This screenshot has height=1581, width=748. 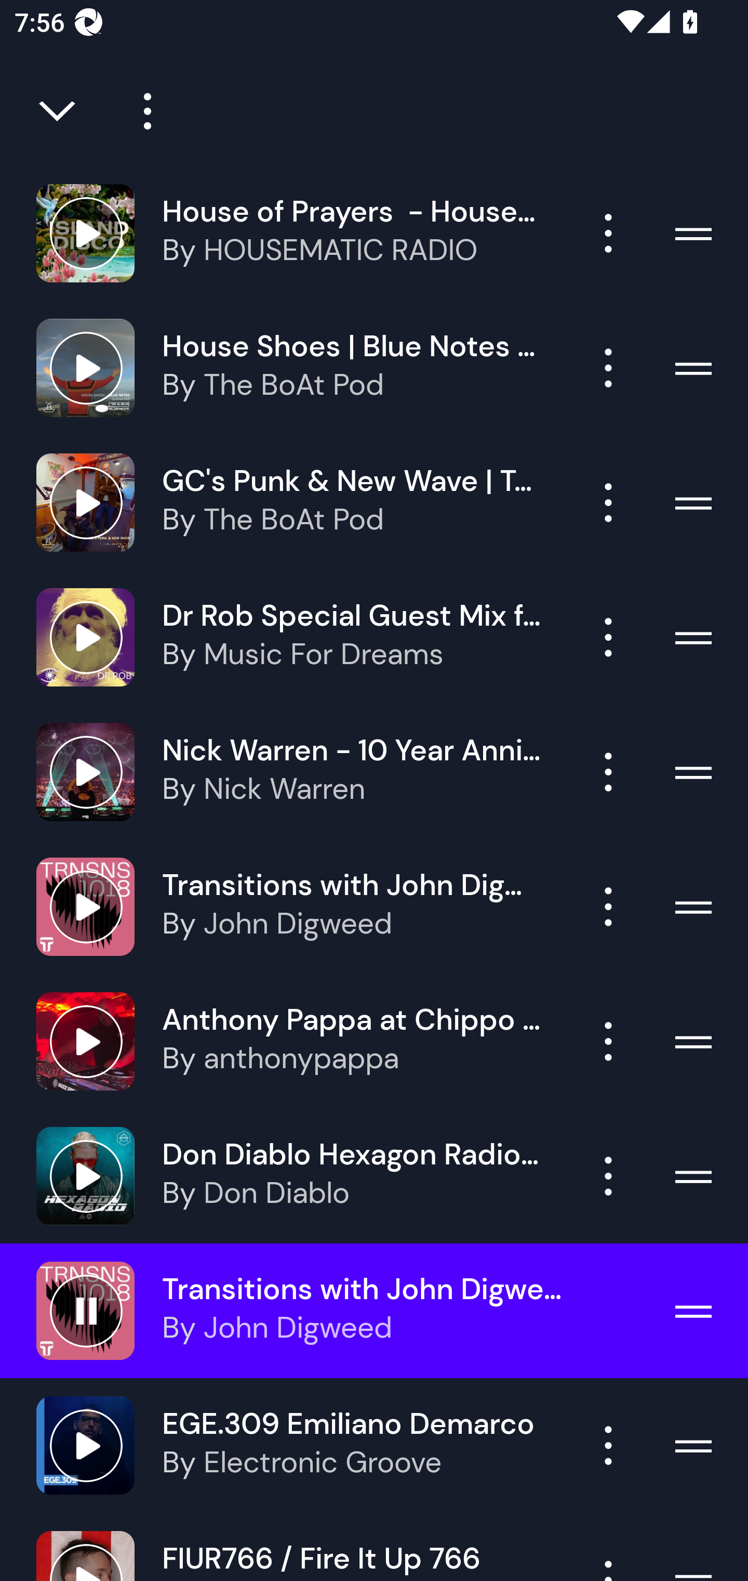 What do you see at coordinates (608, 1042) in the screenshot?
I see `Show options button` at bounding box center [608, 1042].